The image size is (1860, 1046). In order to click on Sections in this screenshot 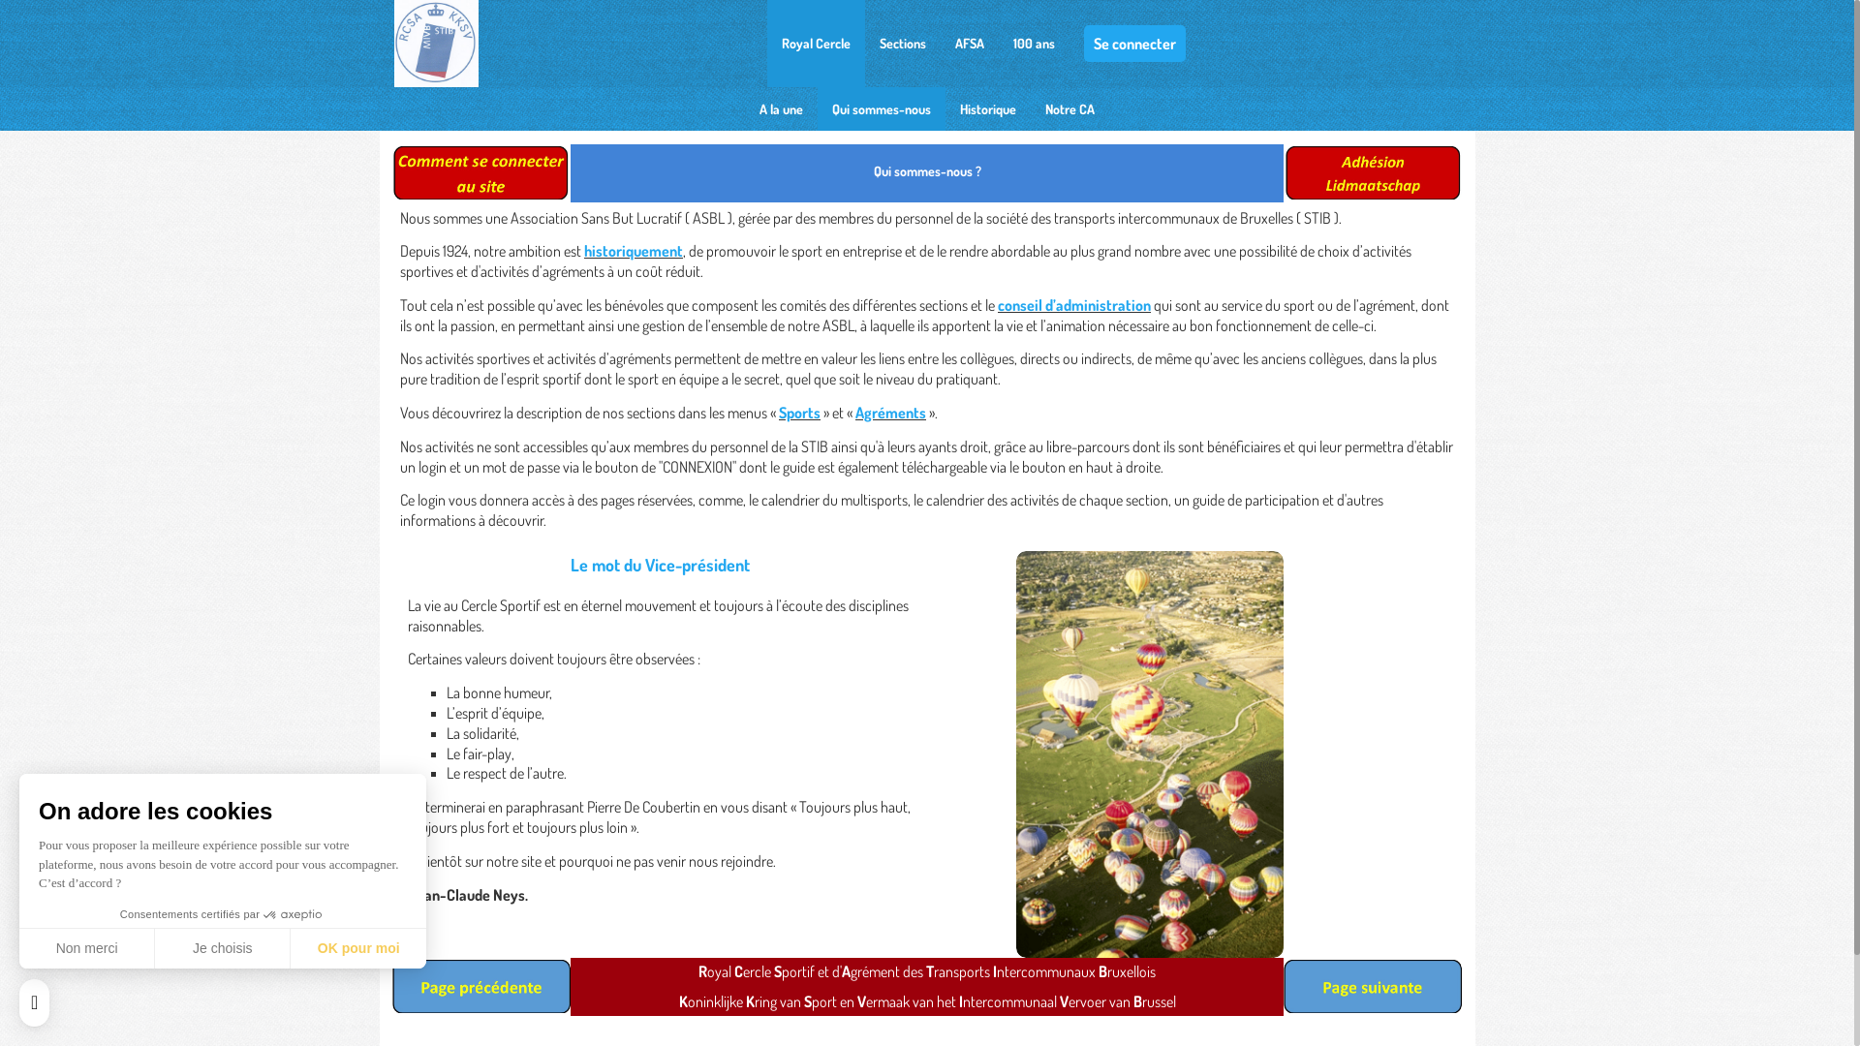, I will do `click(903, 44)`.